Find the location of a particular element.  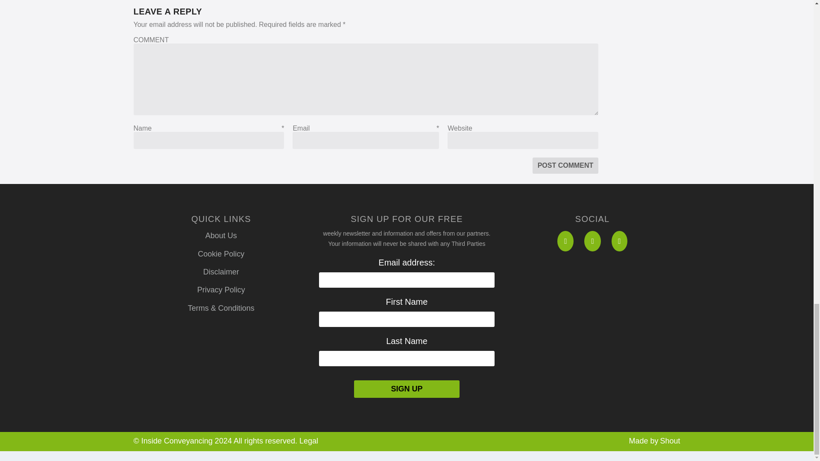

Post Comment is located at coordinates (565, 166).